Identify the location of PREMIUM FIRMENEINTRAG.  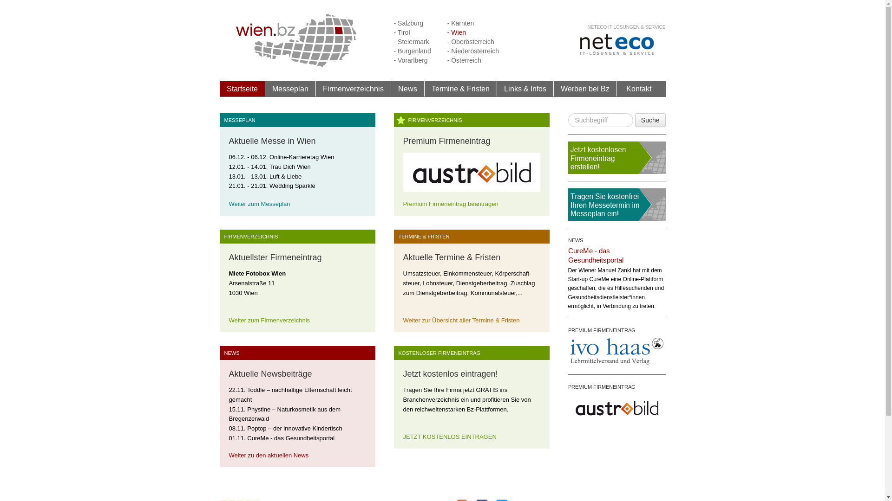
(601, 330).